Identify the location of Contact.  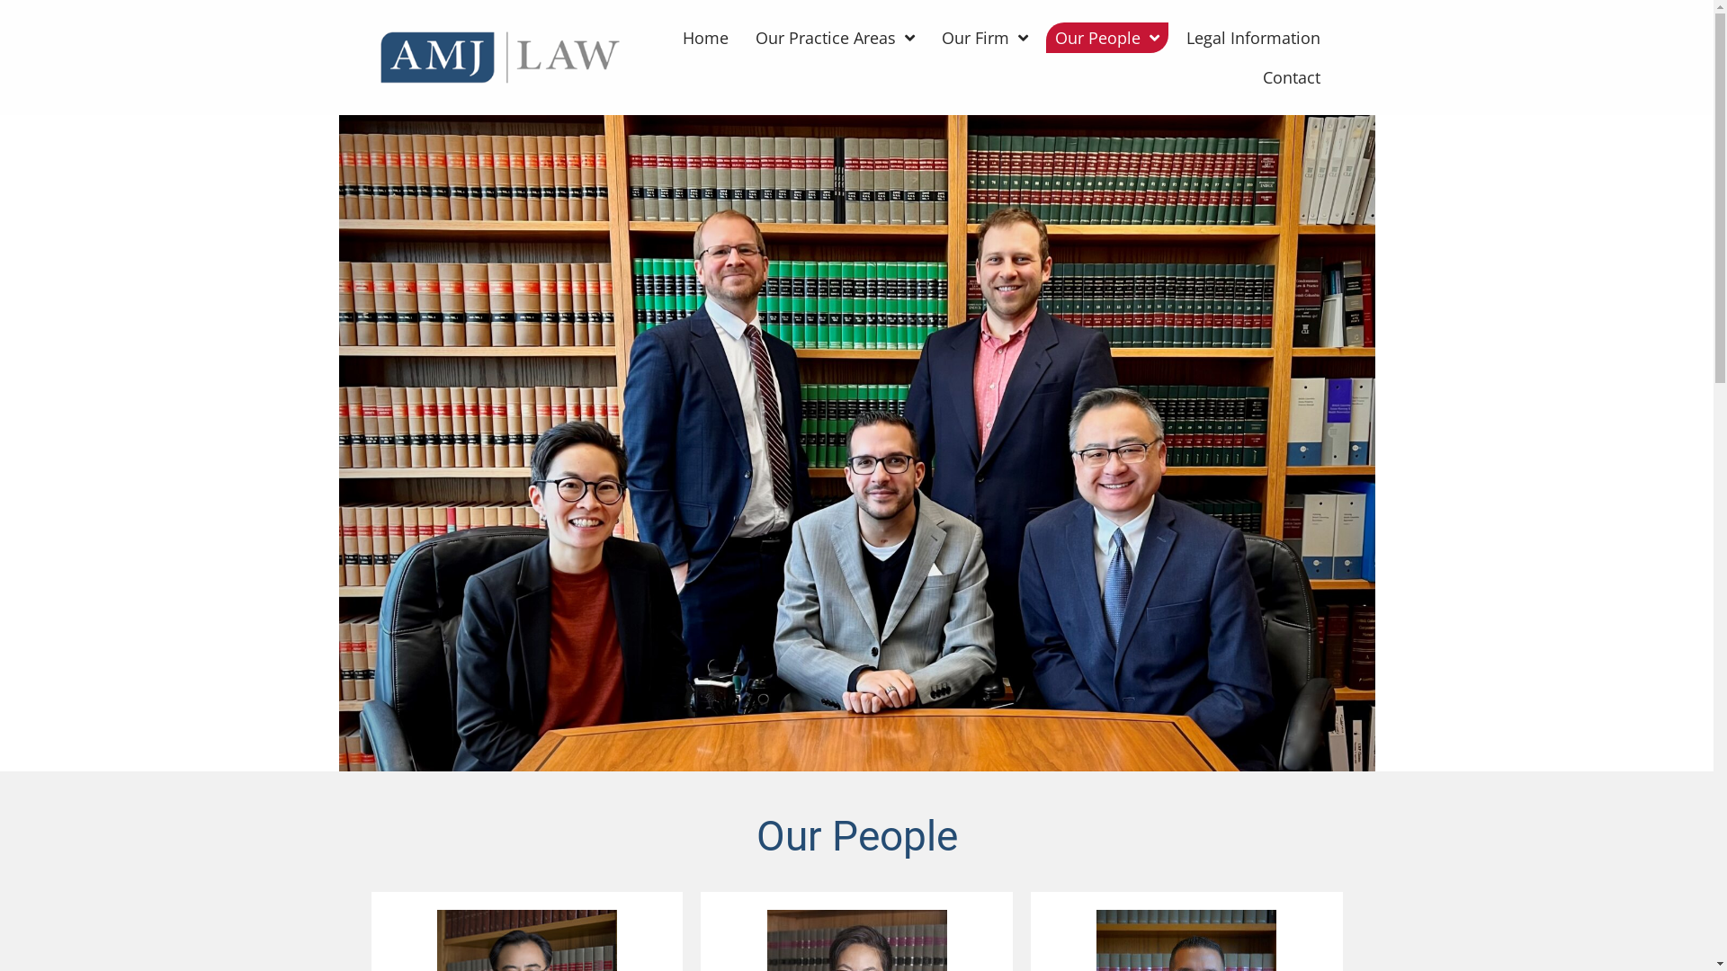
(1292, 77).